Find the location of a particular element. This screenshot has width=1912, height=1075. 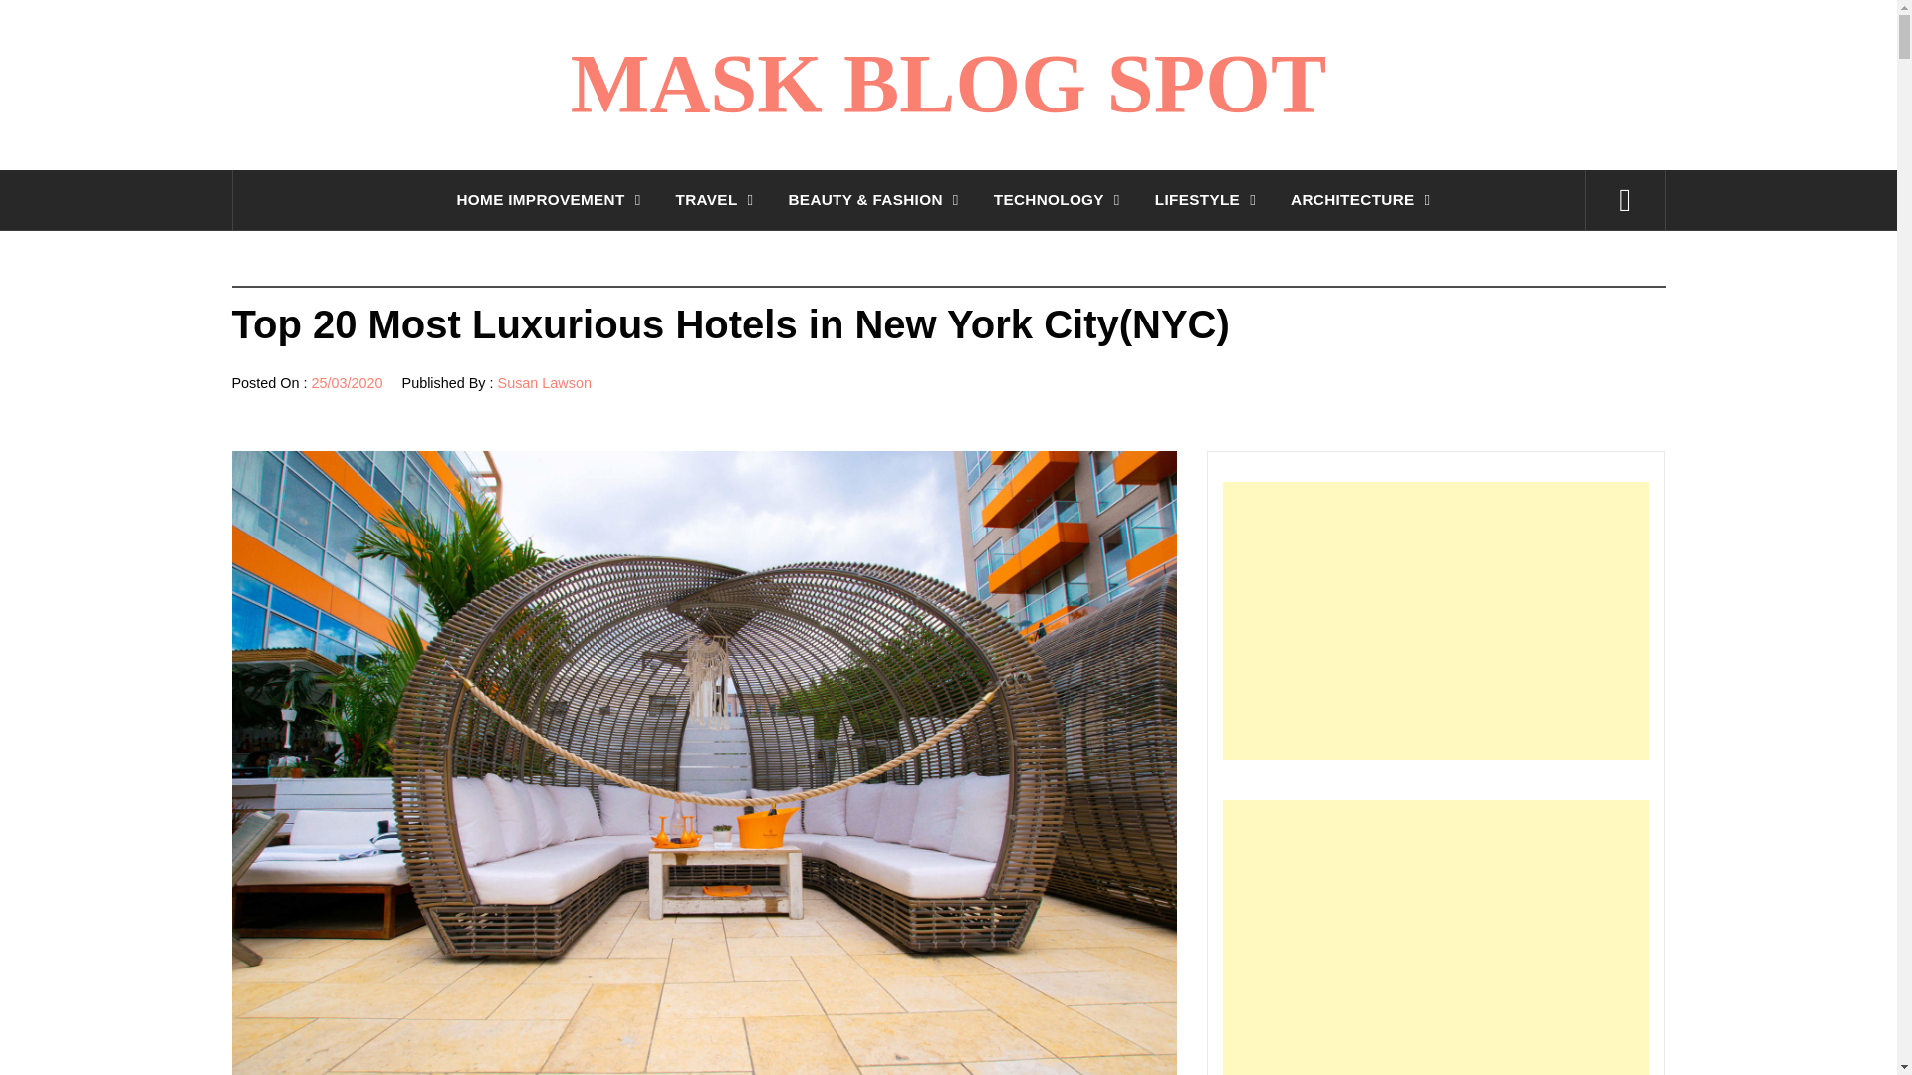

TECHNOLOGY is located at coordinates (1062, 199).